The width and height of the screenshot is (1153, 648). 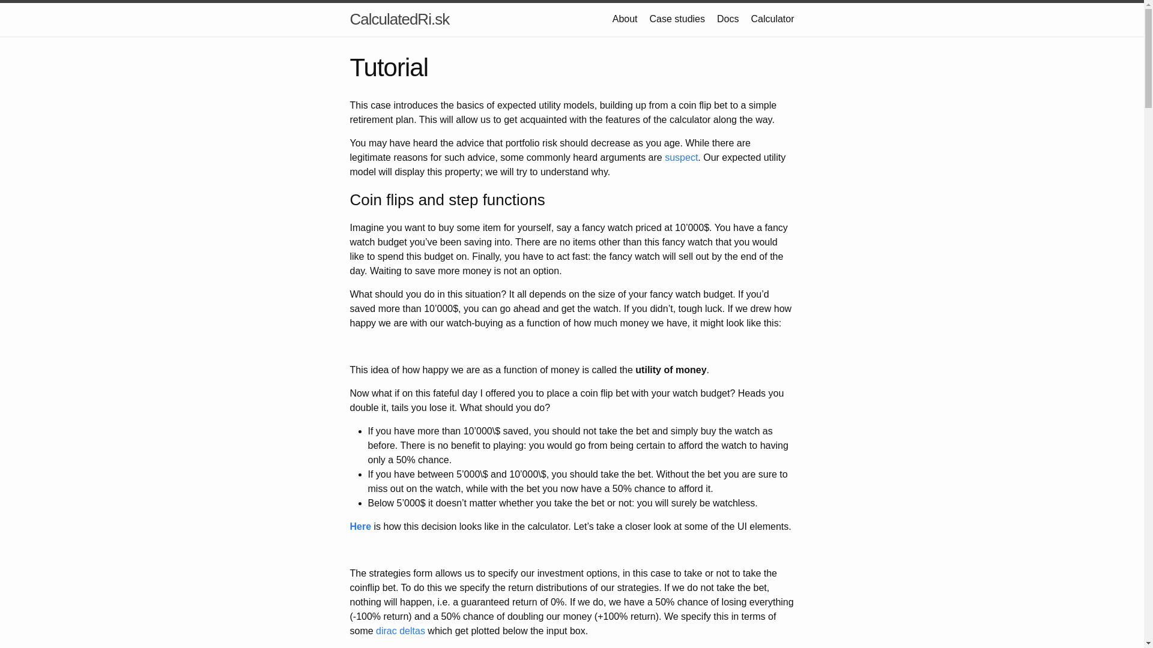 I want to click on Here, so click(x=360, y=526).